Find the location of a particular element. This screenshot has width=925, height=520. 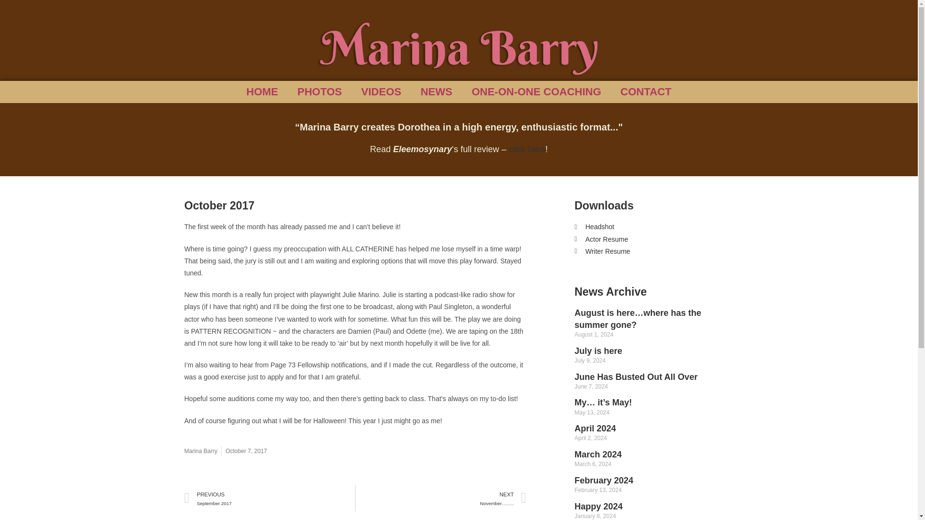

CONTACT is located at coordinates (598, 507).